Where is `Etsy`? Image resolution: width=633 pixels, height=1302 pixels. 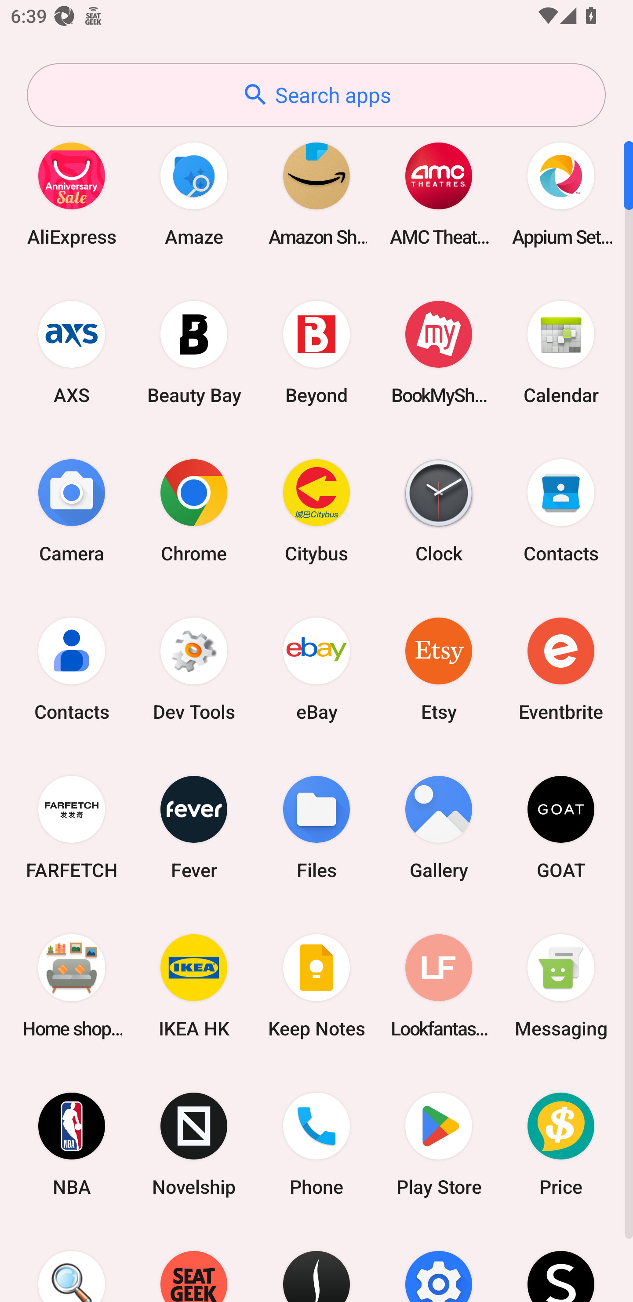 Etsy is located at coordinates (439, 669).